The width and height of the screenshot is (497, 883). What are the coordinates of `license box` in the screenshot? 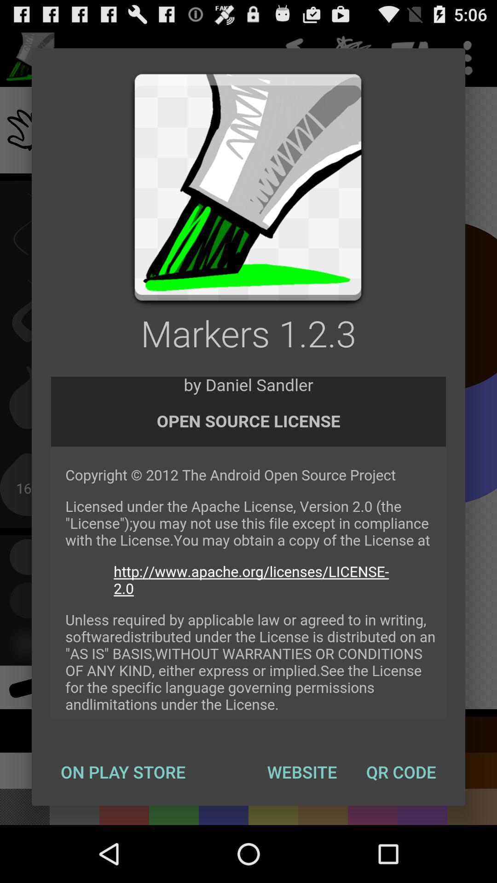 It's located at (248, 548).